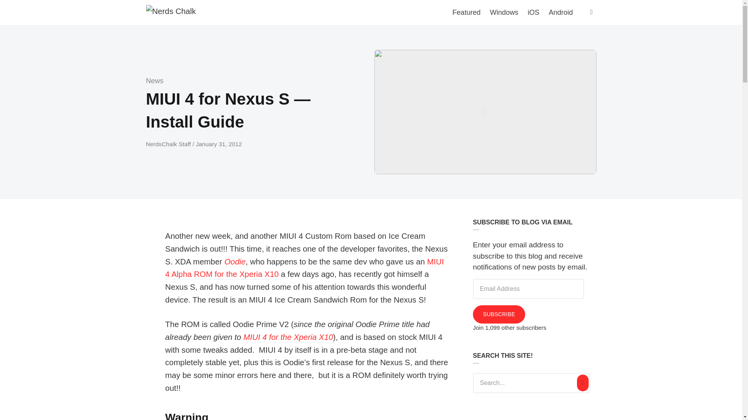  I want to click on MIUI 4 Alpha ROM for the Xperia X10, so click(304, 269).